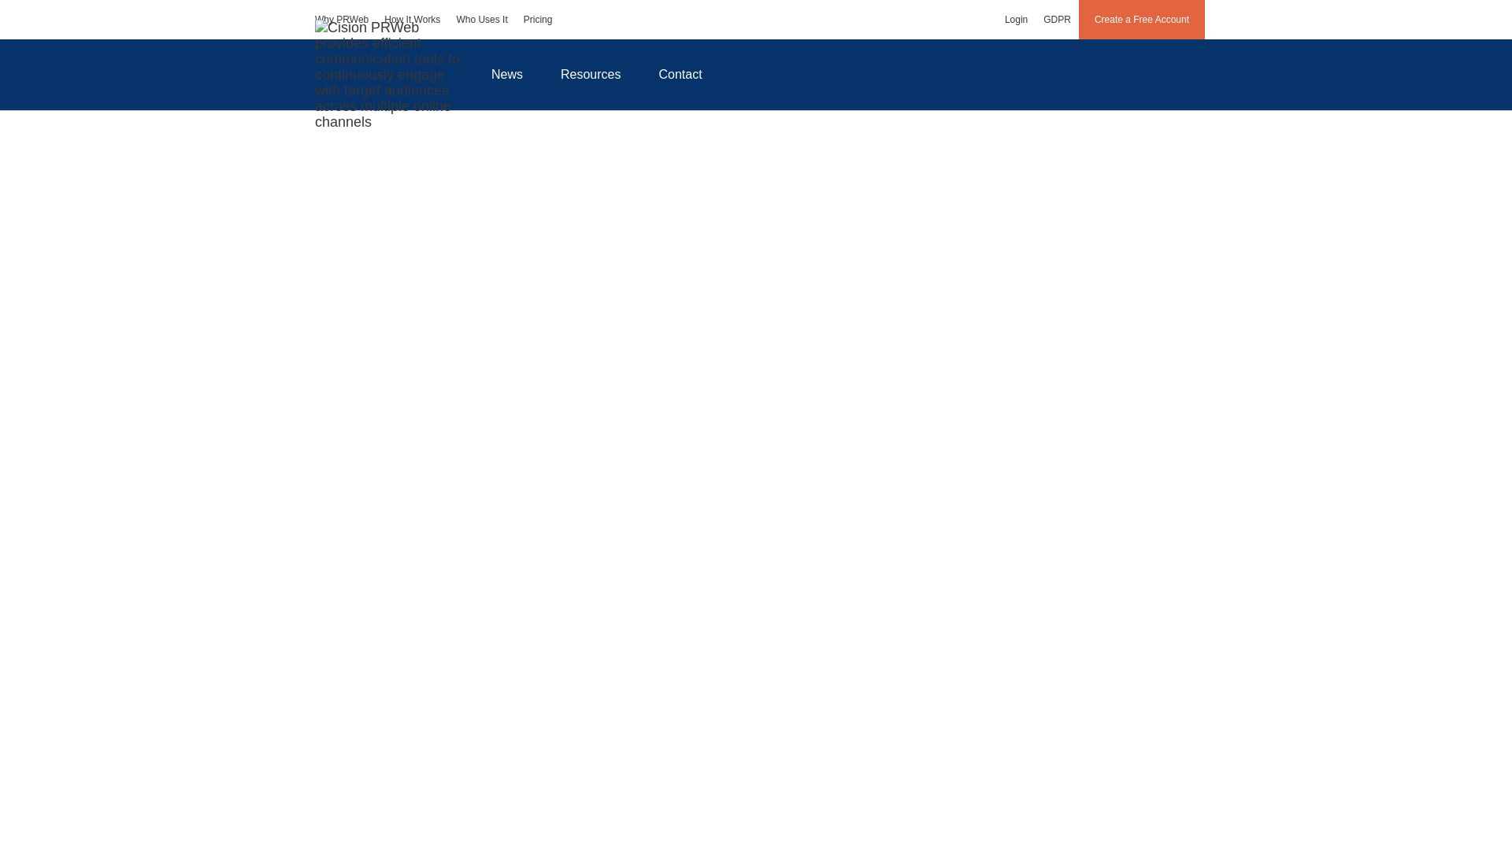  I want to click on News, so click(506, 74).